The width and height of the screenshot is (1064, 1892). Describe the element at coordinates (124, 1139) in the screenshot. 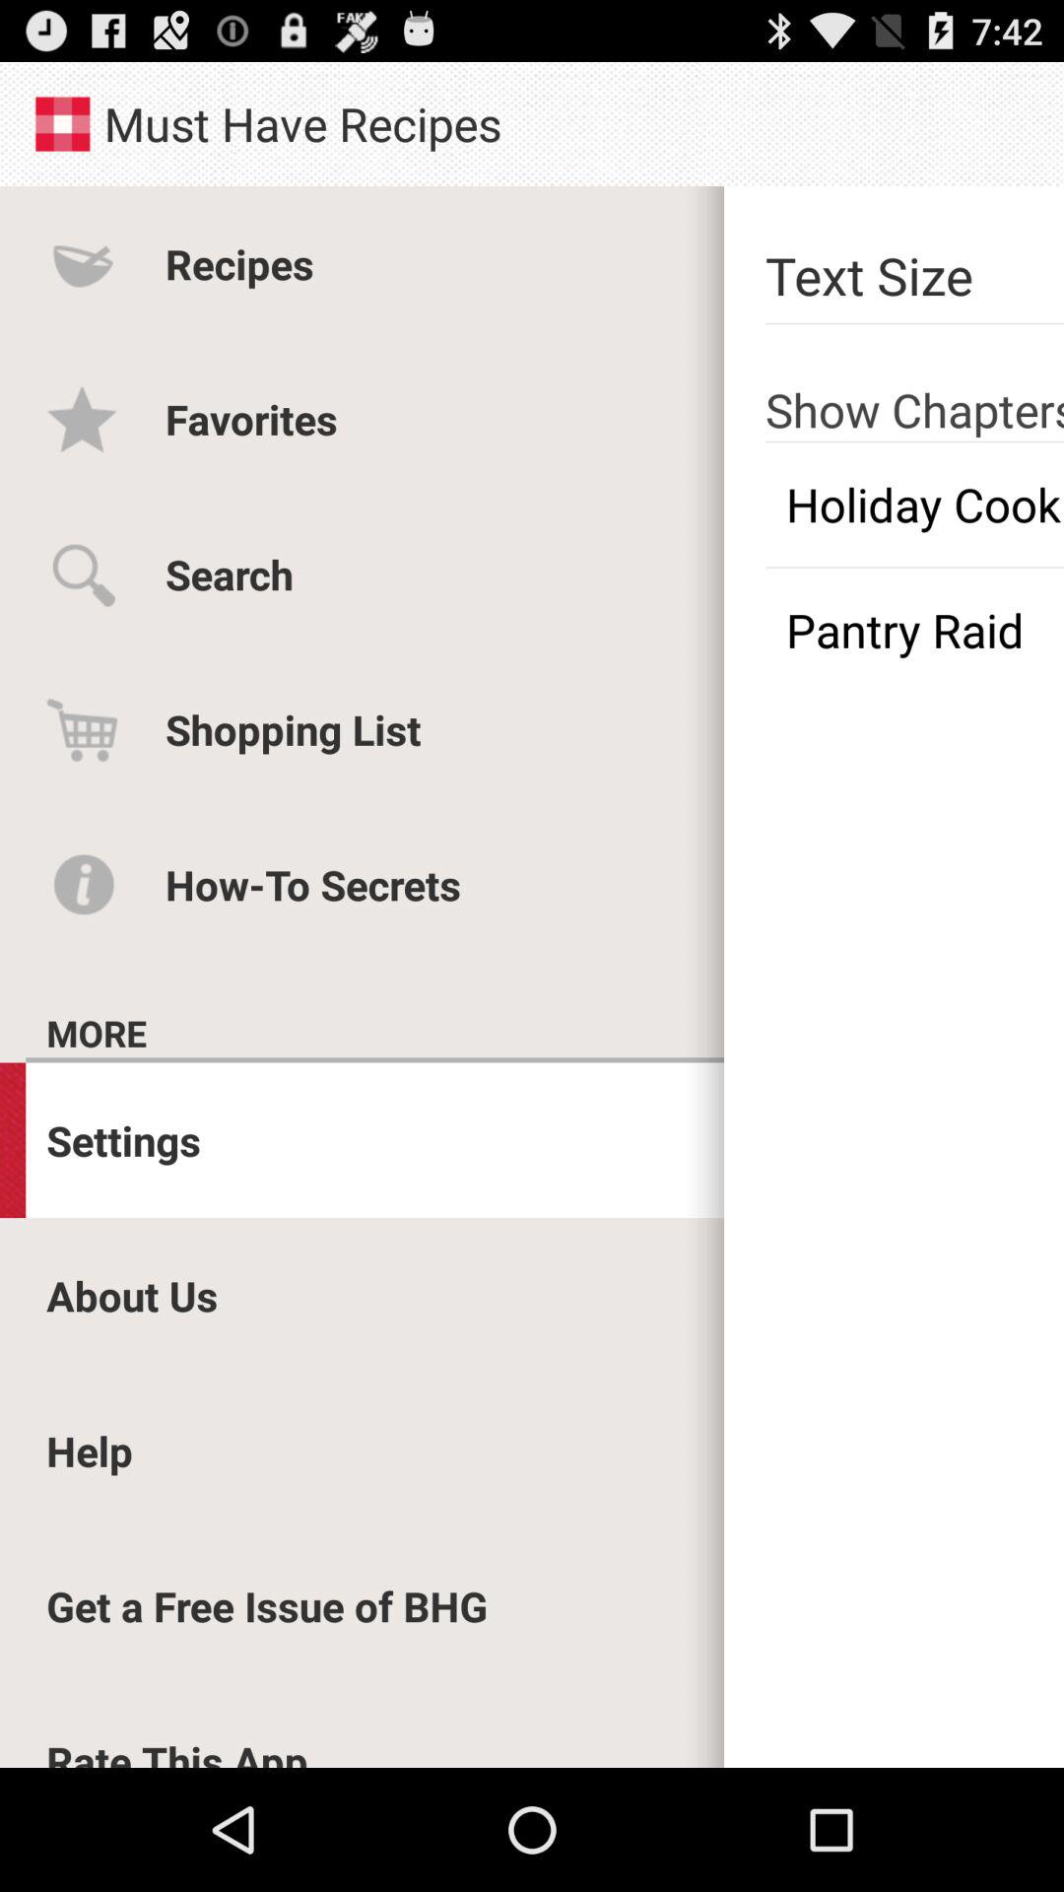

I see `select settings` at that location.